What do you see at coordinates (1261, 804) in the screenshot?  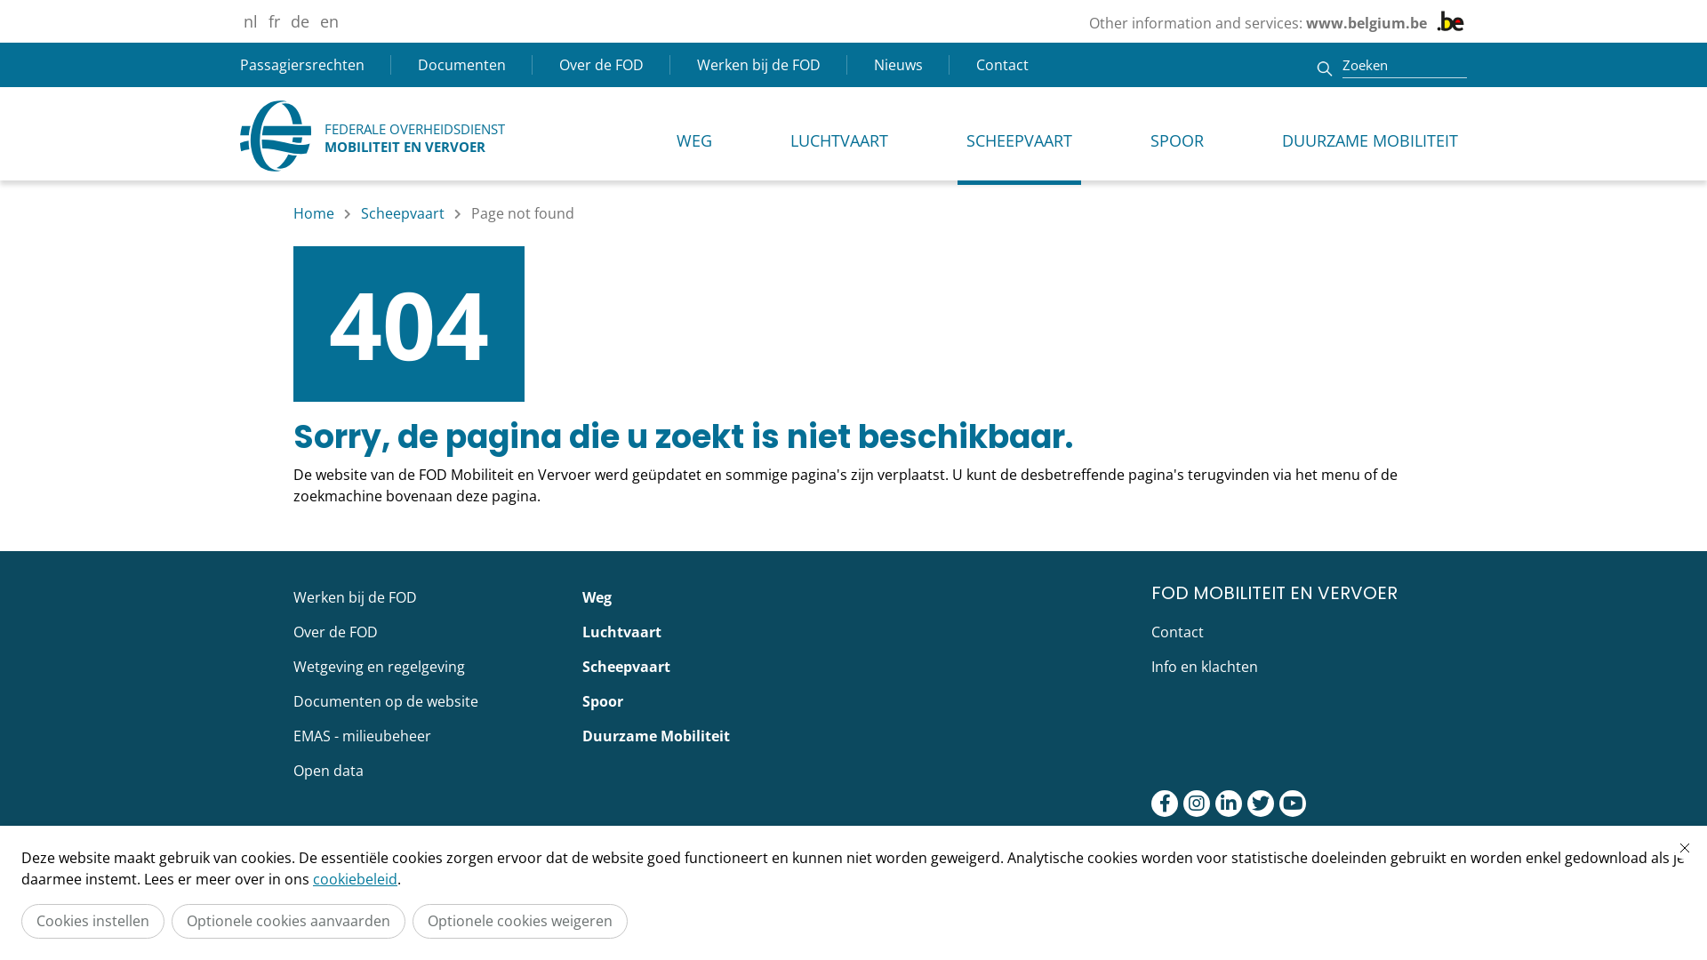 I see `Twitter` at bounding box center [1261, 804].